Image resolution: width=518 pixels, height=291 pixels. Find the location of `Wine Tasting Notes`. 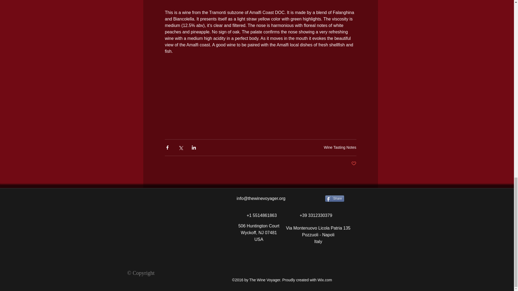

Wine Tasting Notes is located at coordinates (340, 147).